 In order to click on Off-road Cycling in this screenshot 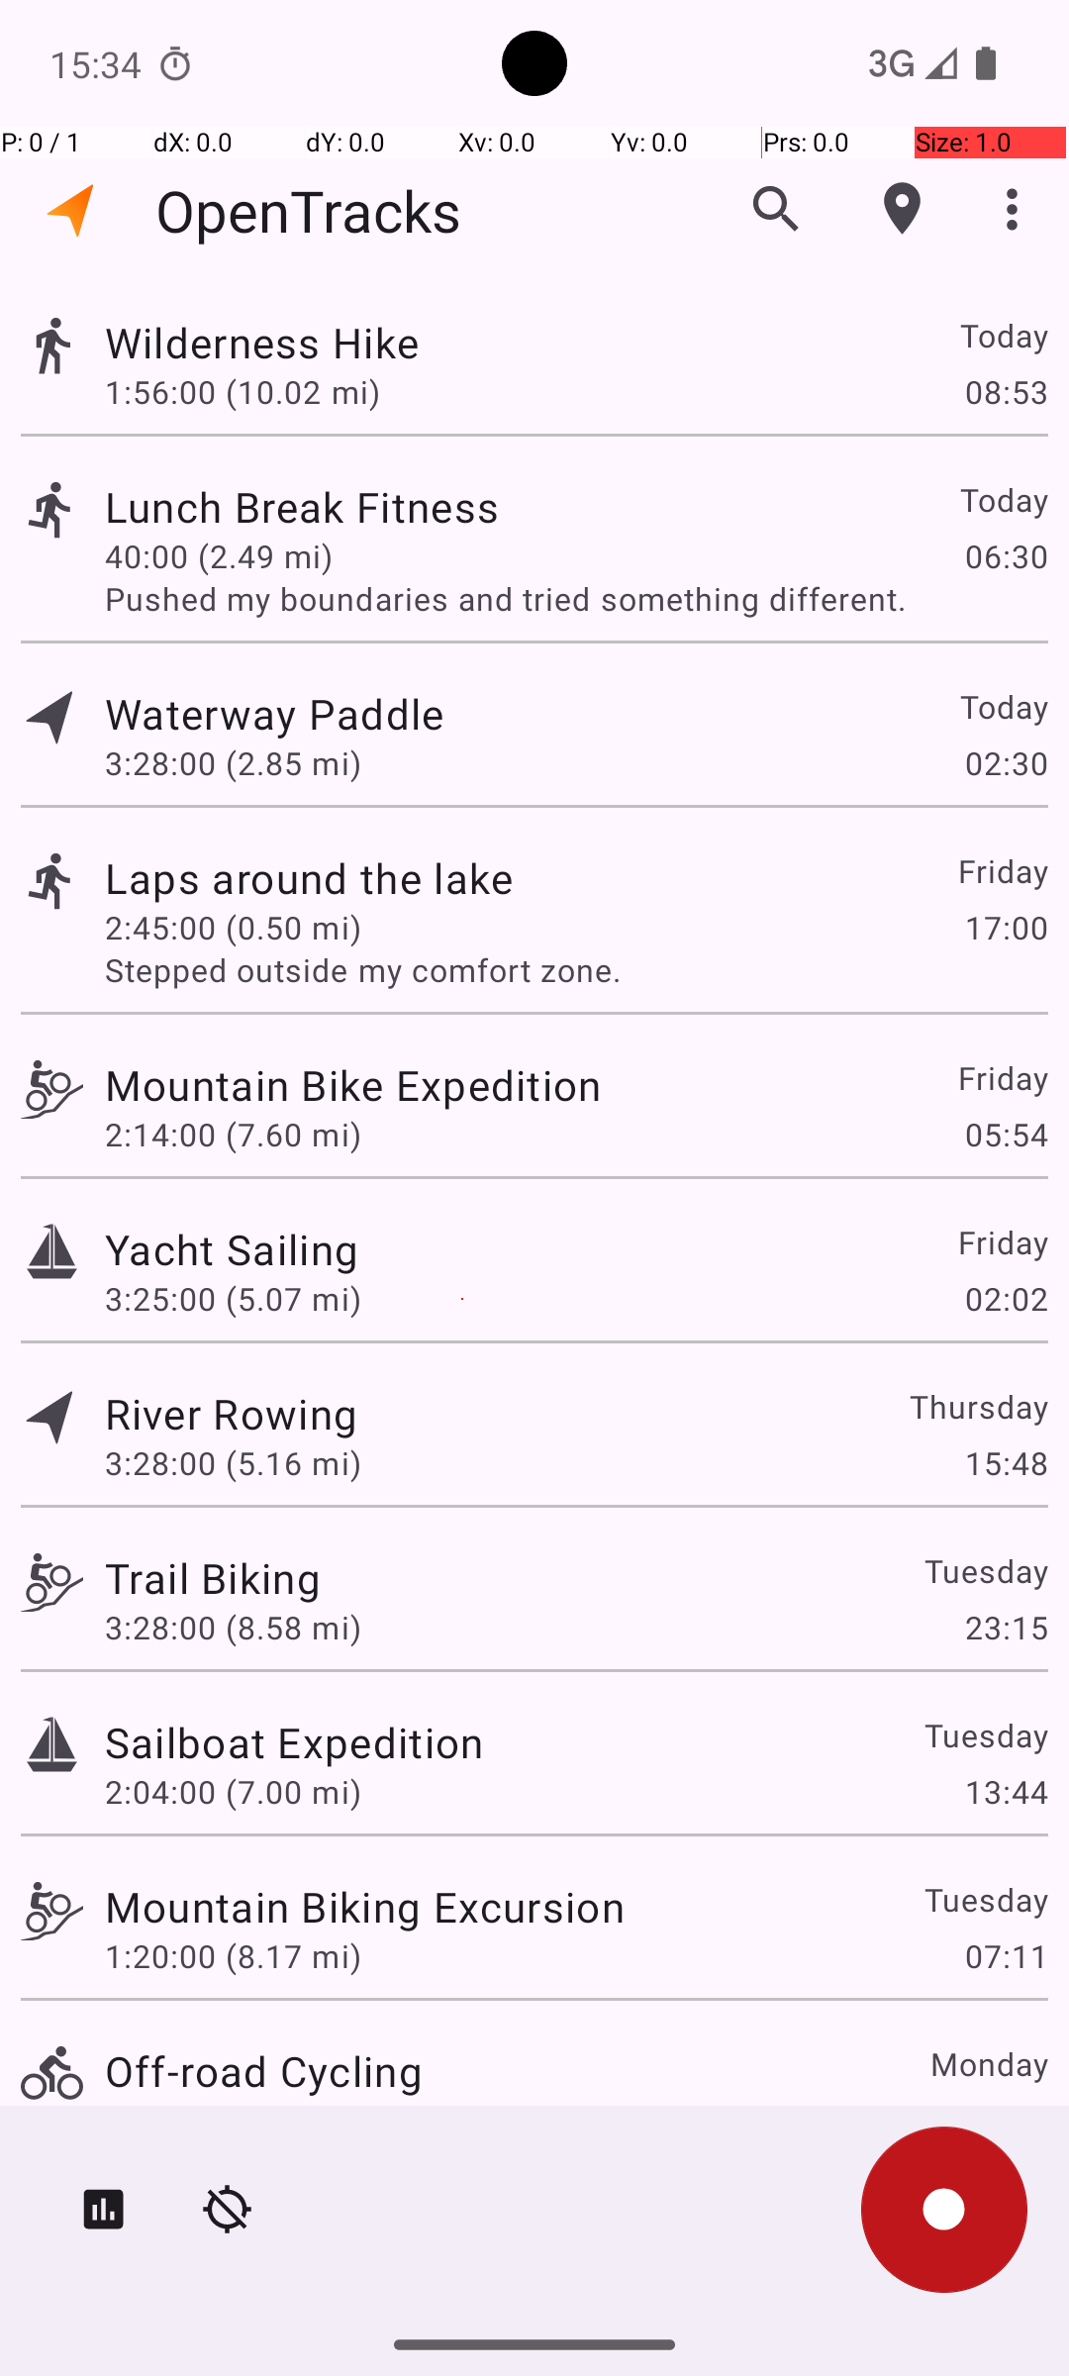, I will do `click(263, 2071)`.